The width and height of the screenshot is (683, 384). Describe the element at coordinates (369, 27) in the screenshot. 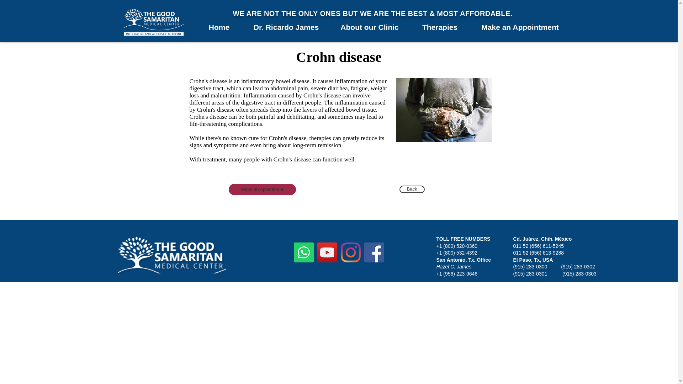

I see `About our Clinic` at that location.